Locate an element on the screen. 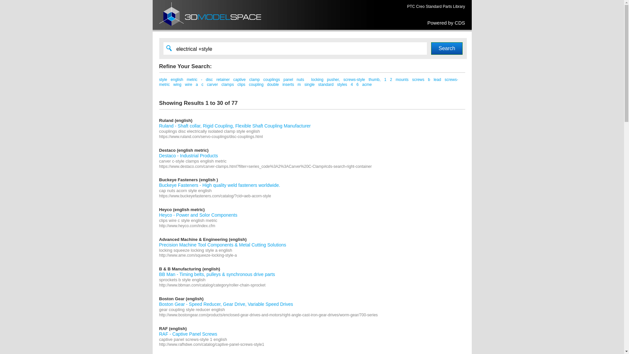 The height and width of the screenshot is (354, 629). a is located at coordinates (197, 85).